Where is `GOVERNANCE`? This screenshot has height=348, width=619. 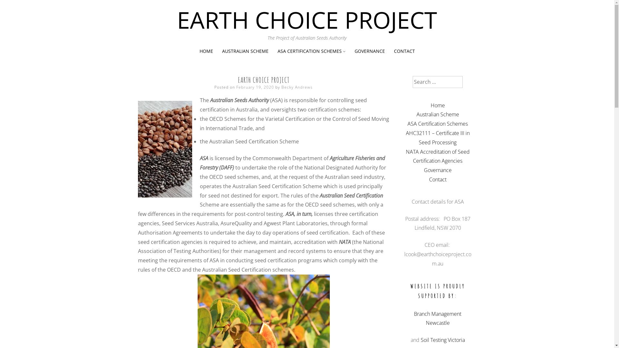 GOVERNANCE is located at coordinates (370, 51).